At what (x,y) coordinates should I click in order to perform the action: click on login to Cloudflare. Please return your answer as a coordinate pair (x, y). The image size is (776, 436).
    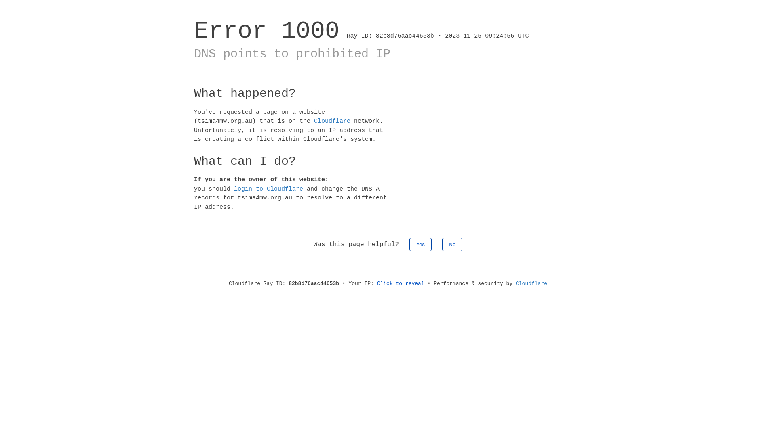
    Looking at the image, I should click on (268, 189).